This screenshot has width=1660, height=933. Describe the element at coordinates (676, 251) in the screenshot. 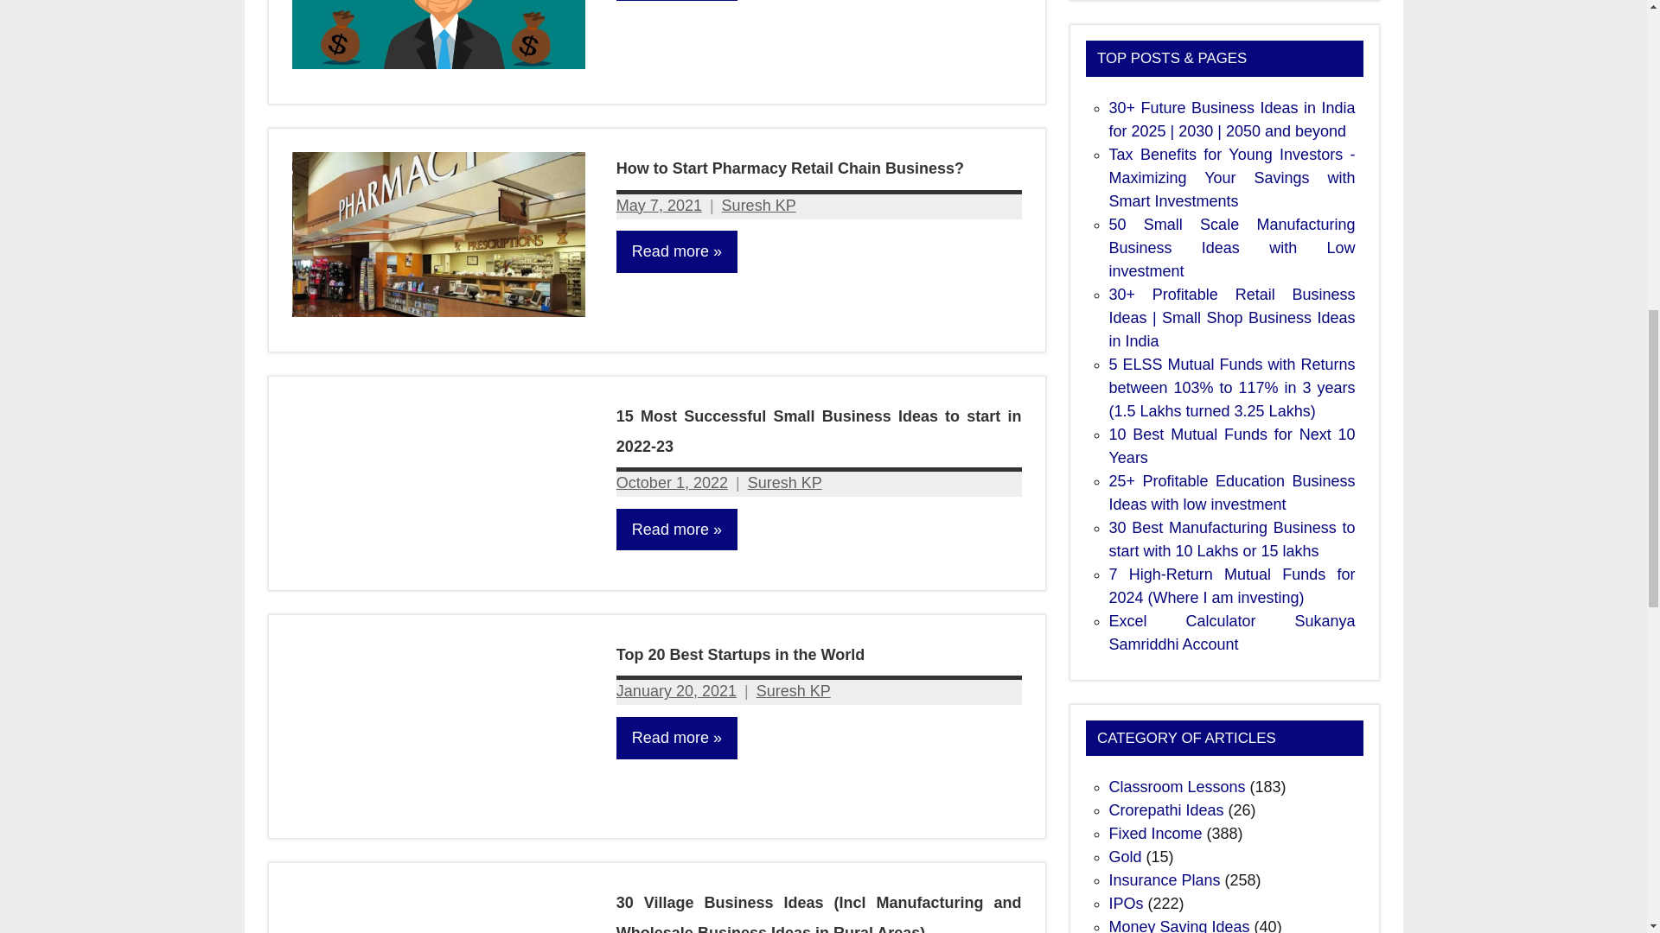

I see `Read more` at that location.